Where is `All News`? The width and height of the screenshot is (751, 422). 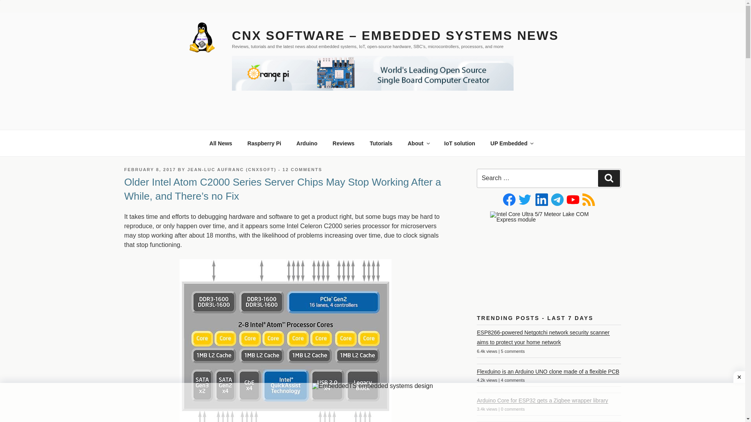 All News is located at coordinates (221, 143).